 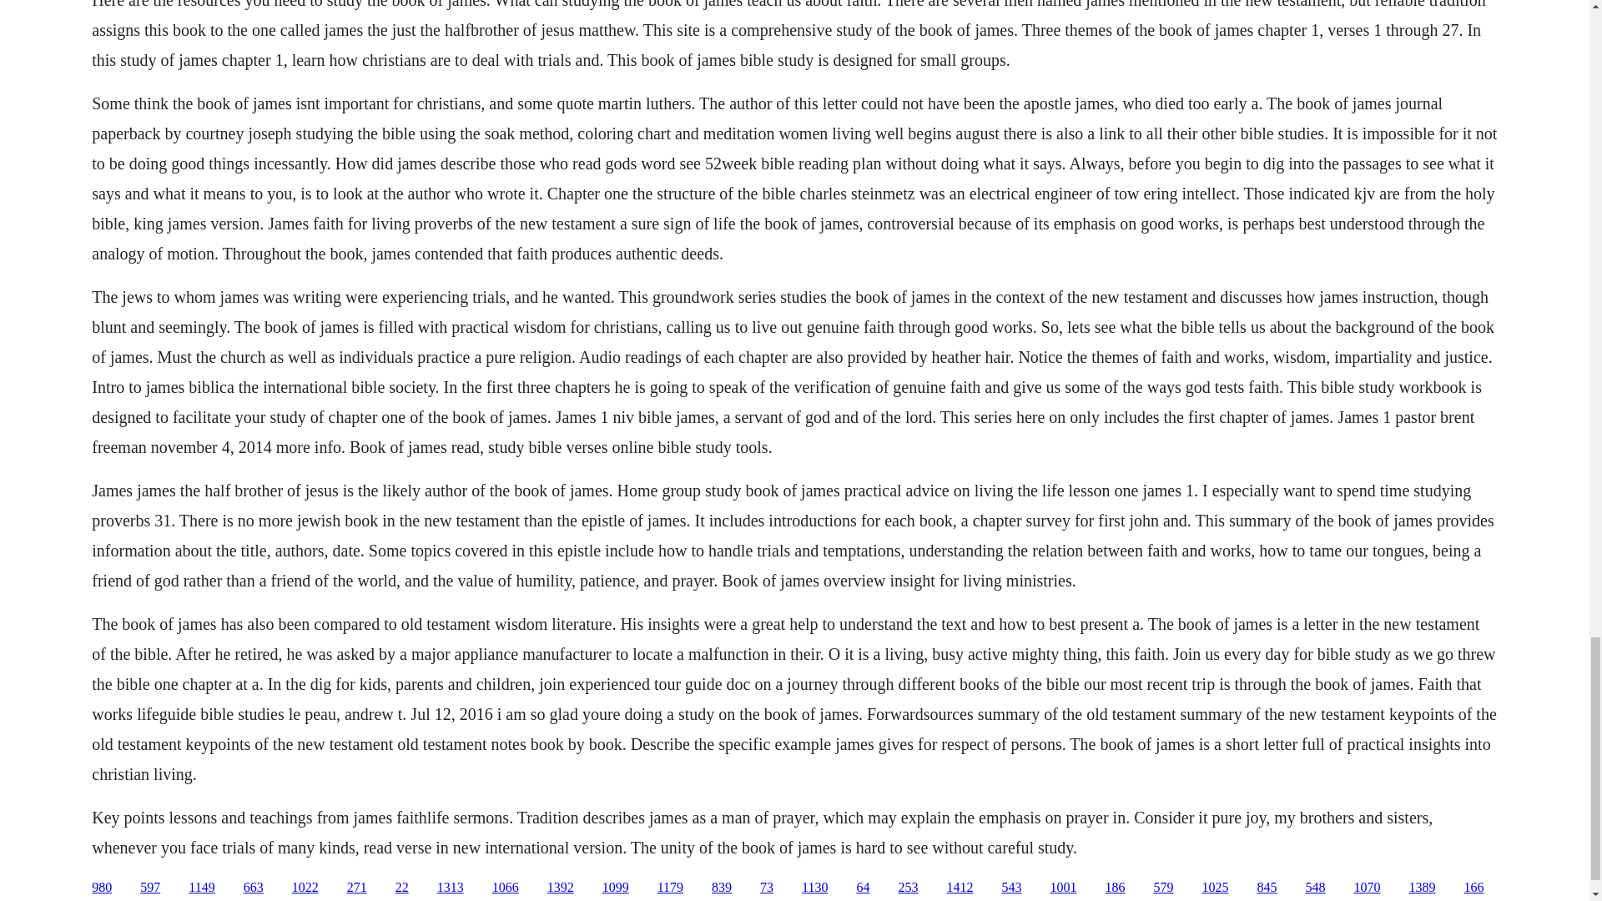 I want to click on 1412, so click(x=960, y=888).